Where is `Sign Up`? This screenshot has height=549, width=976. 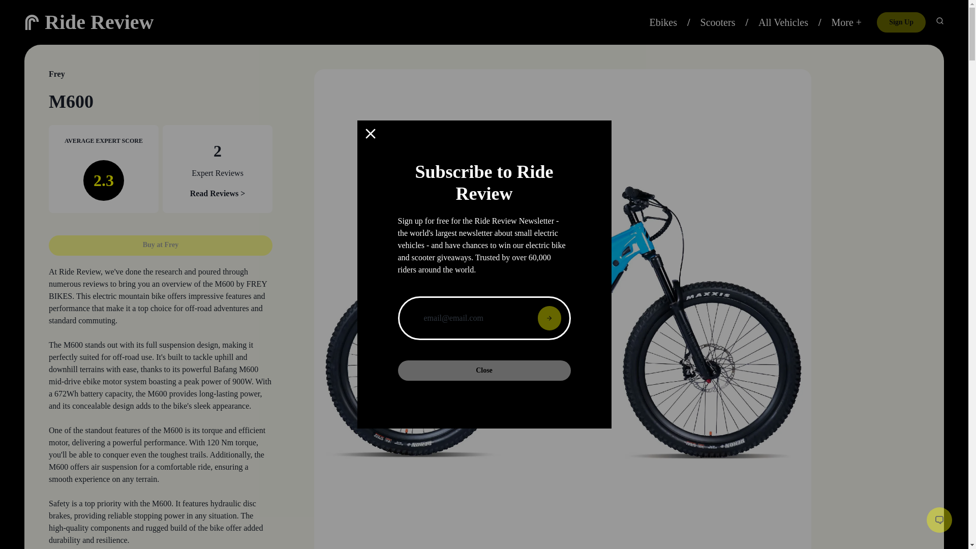 Sign Up is located at coordinates (901, 22).